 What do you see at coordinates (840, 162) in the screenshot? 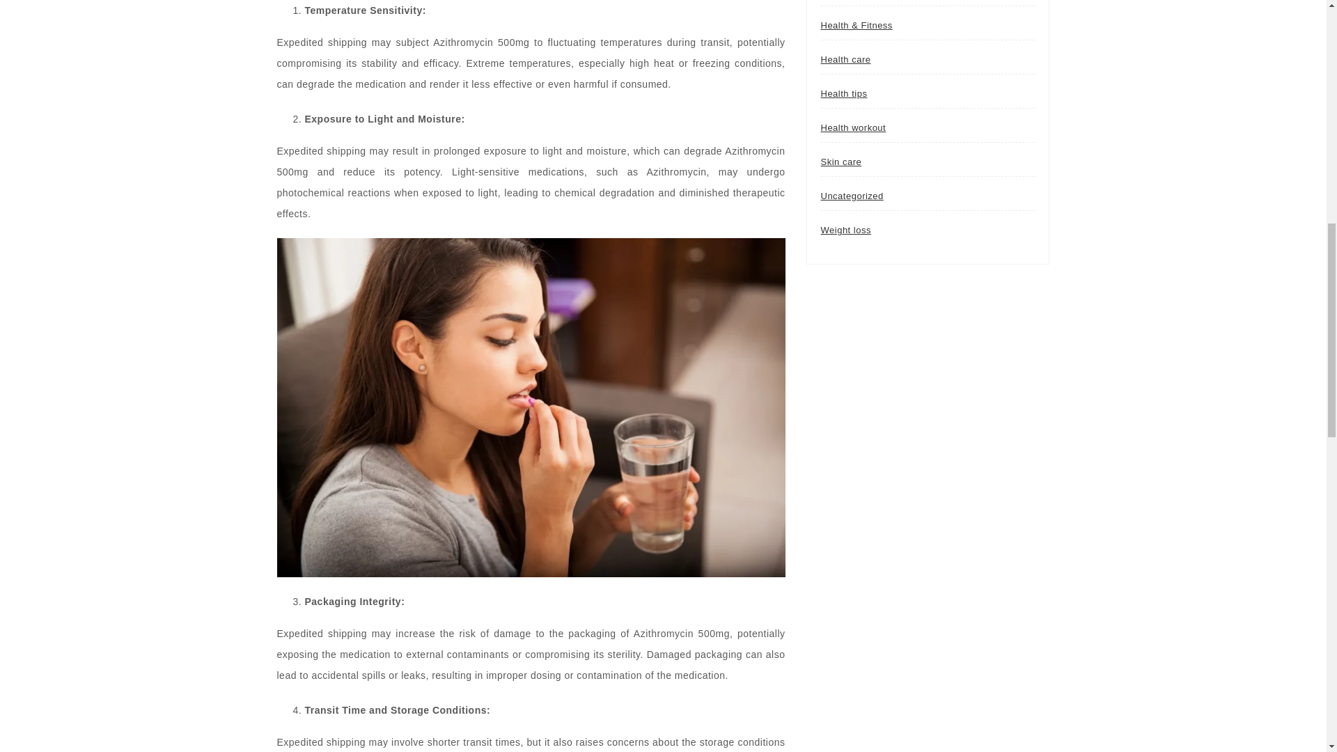
I see `Skin care` at bounding box center [840, 162].